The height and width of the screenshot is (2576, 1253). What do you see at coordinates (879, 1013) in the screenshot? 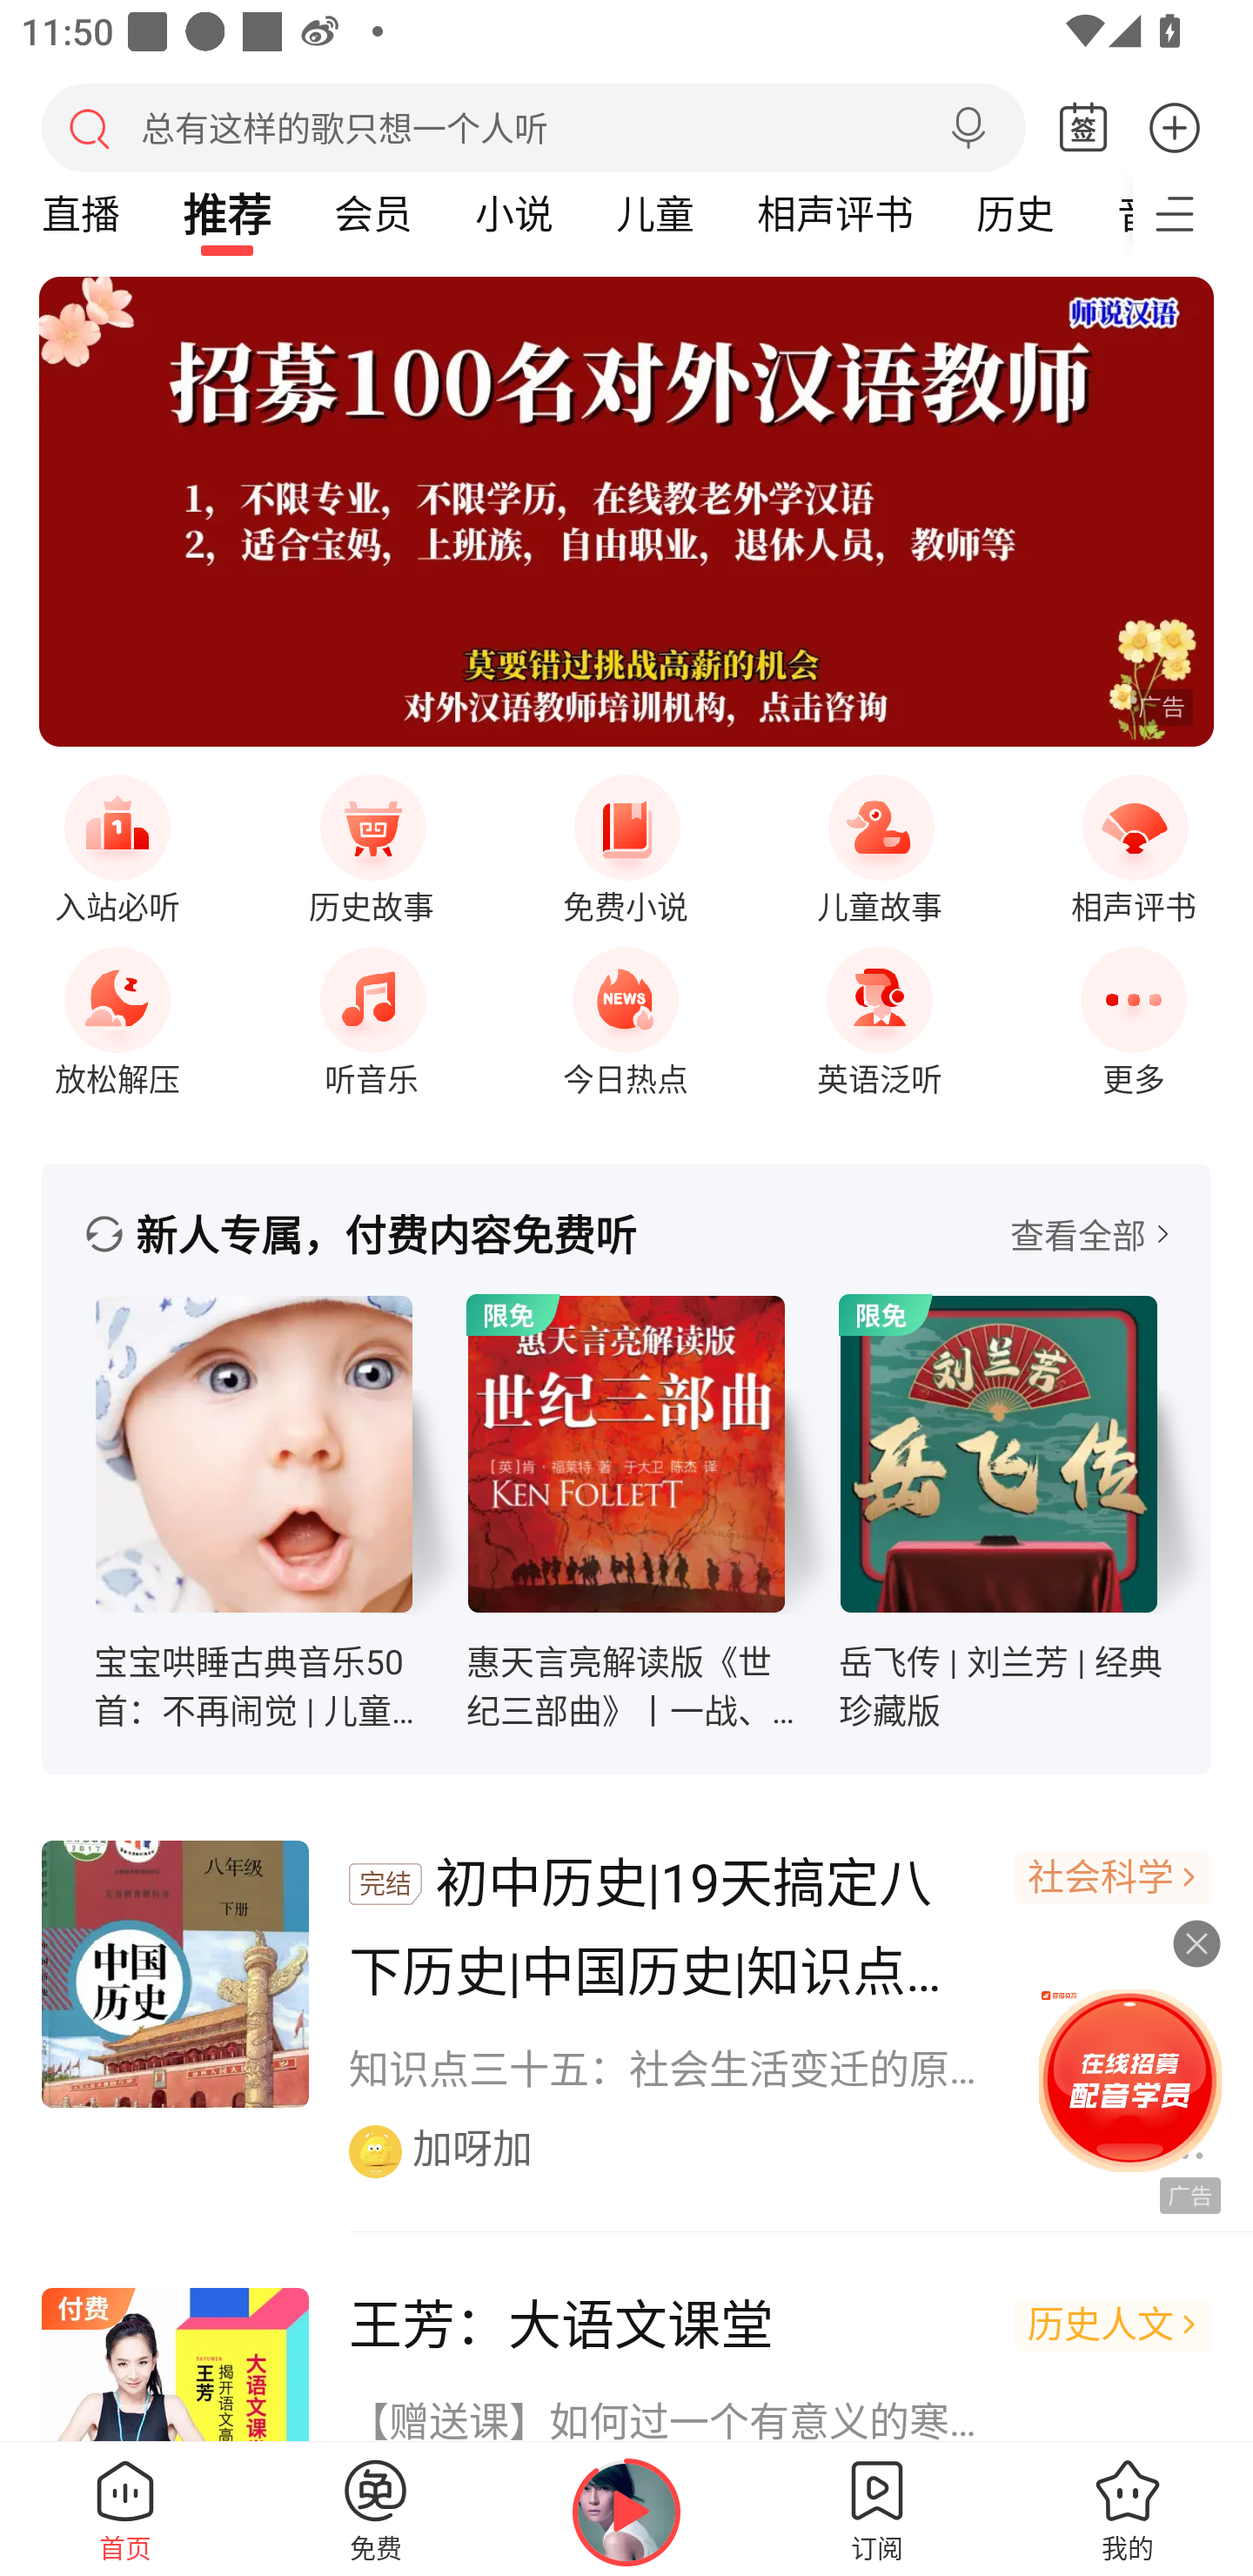
I see `英语泛听` at bounding box center [879, 1013].